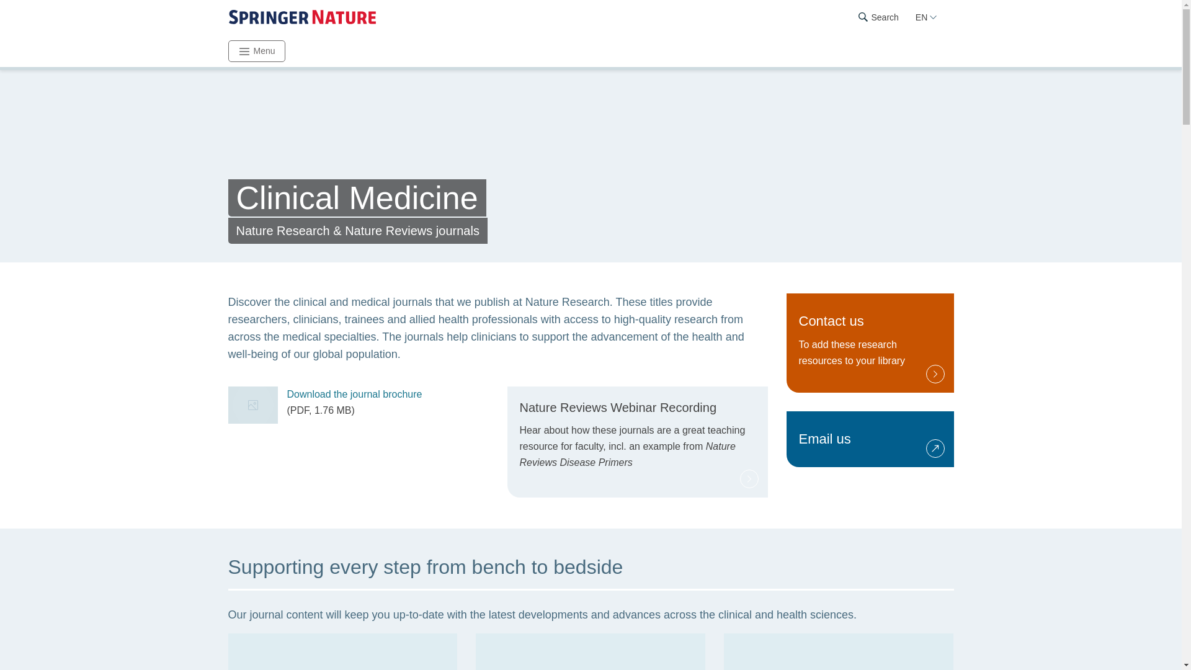 This screenshot has width=1191, height=670. Describe the element at coordinates (302, 17) in the screenshot. I see `Email us` at that location.